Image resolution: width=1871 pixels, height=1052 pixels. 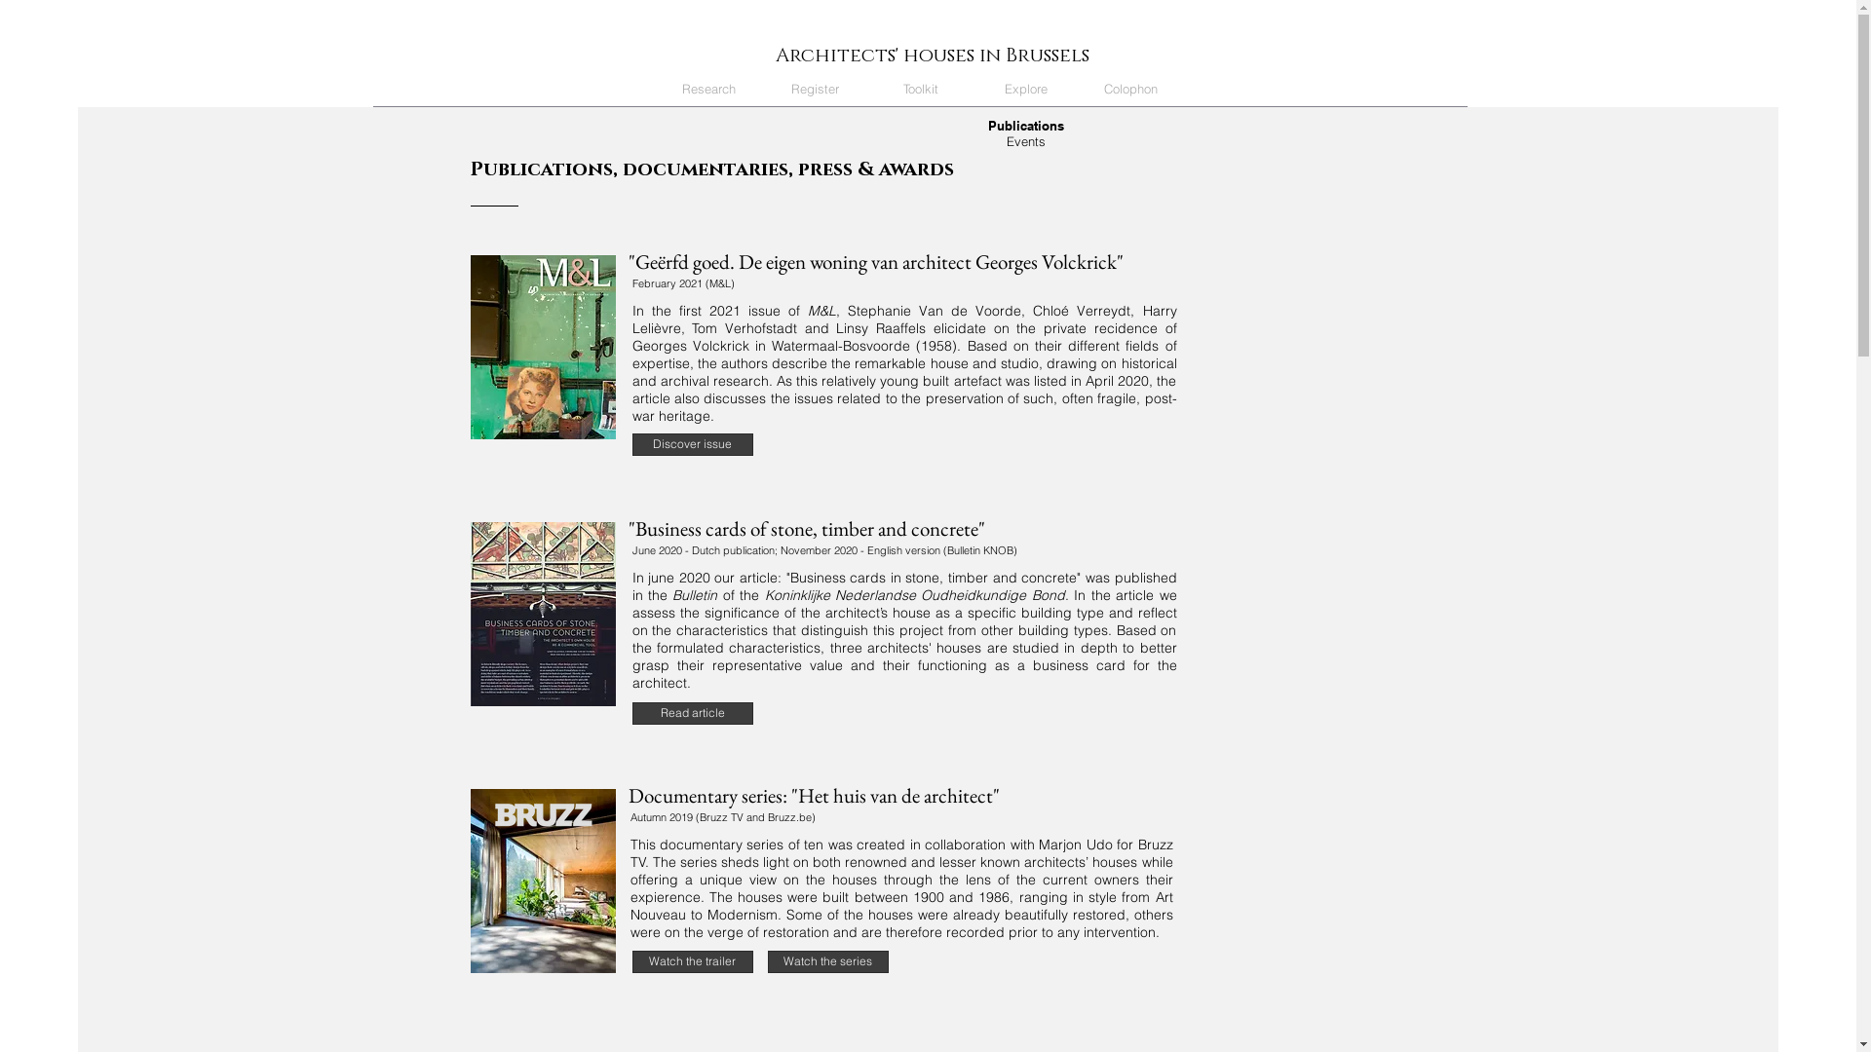 I want to click on Watch the series, so click(x=828, y=962).